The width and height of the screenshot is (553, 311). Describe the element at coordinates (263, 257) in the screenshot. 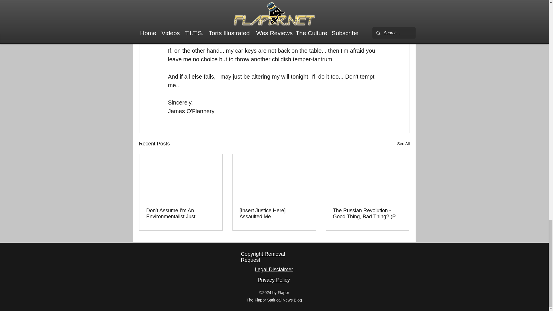

I see `Copyright Removal Request` at that location.